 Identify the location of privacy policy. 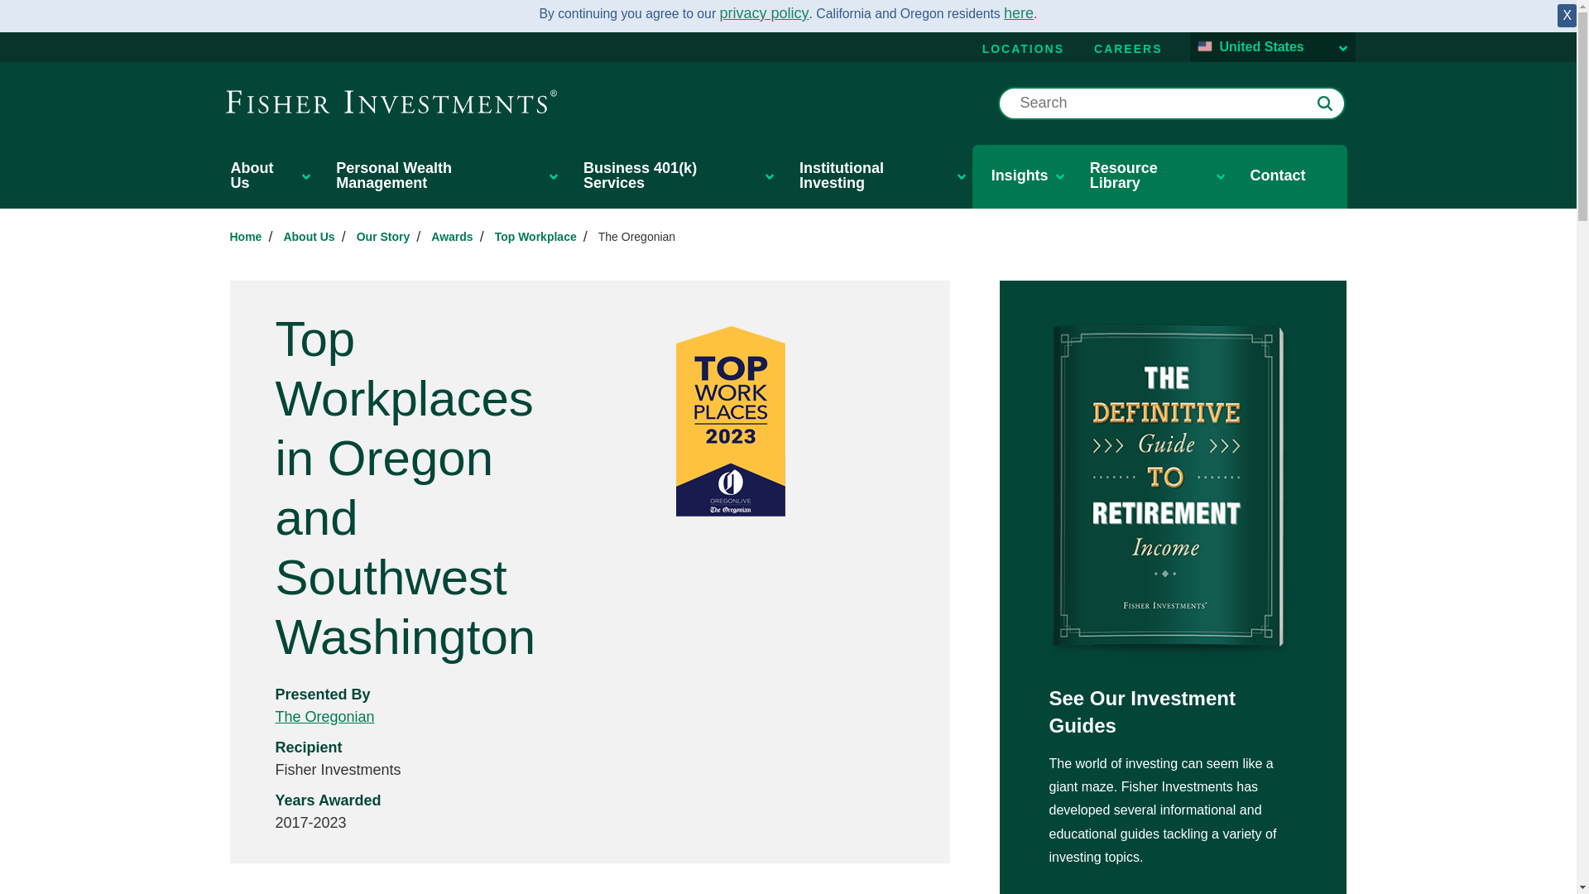
(764, 13).